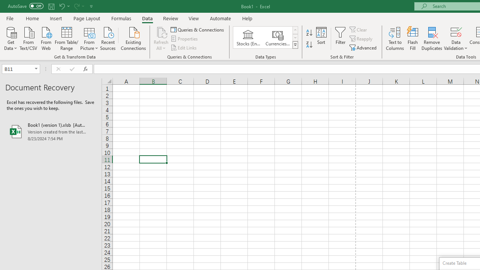 Image resolution: width=480 pixels, height=270 pixels. I want to click on Advanced..., so click(364, 47).